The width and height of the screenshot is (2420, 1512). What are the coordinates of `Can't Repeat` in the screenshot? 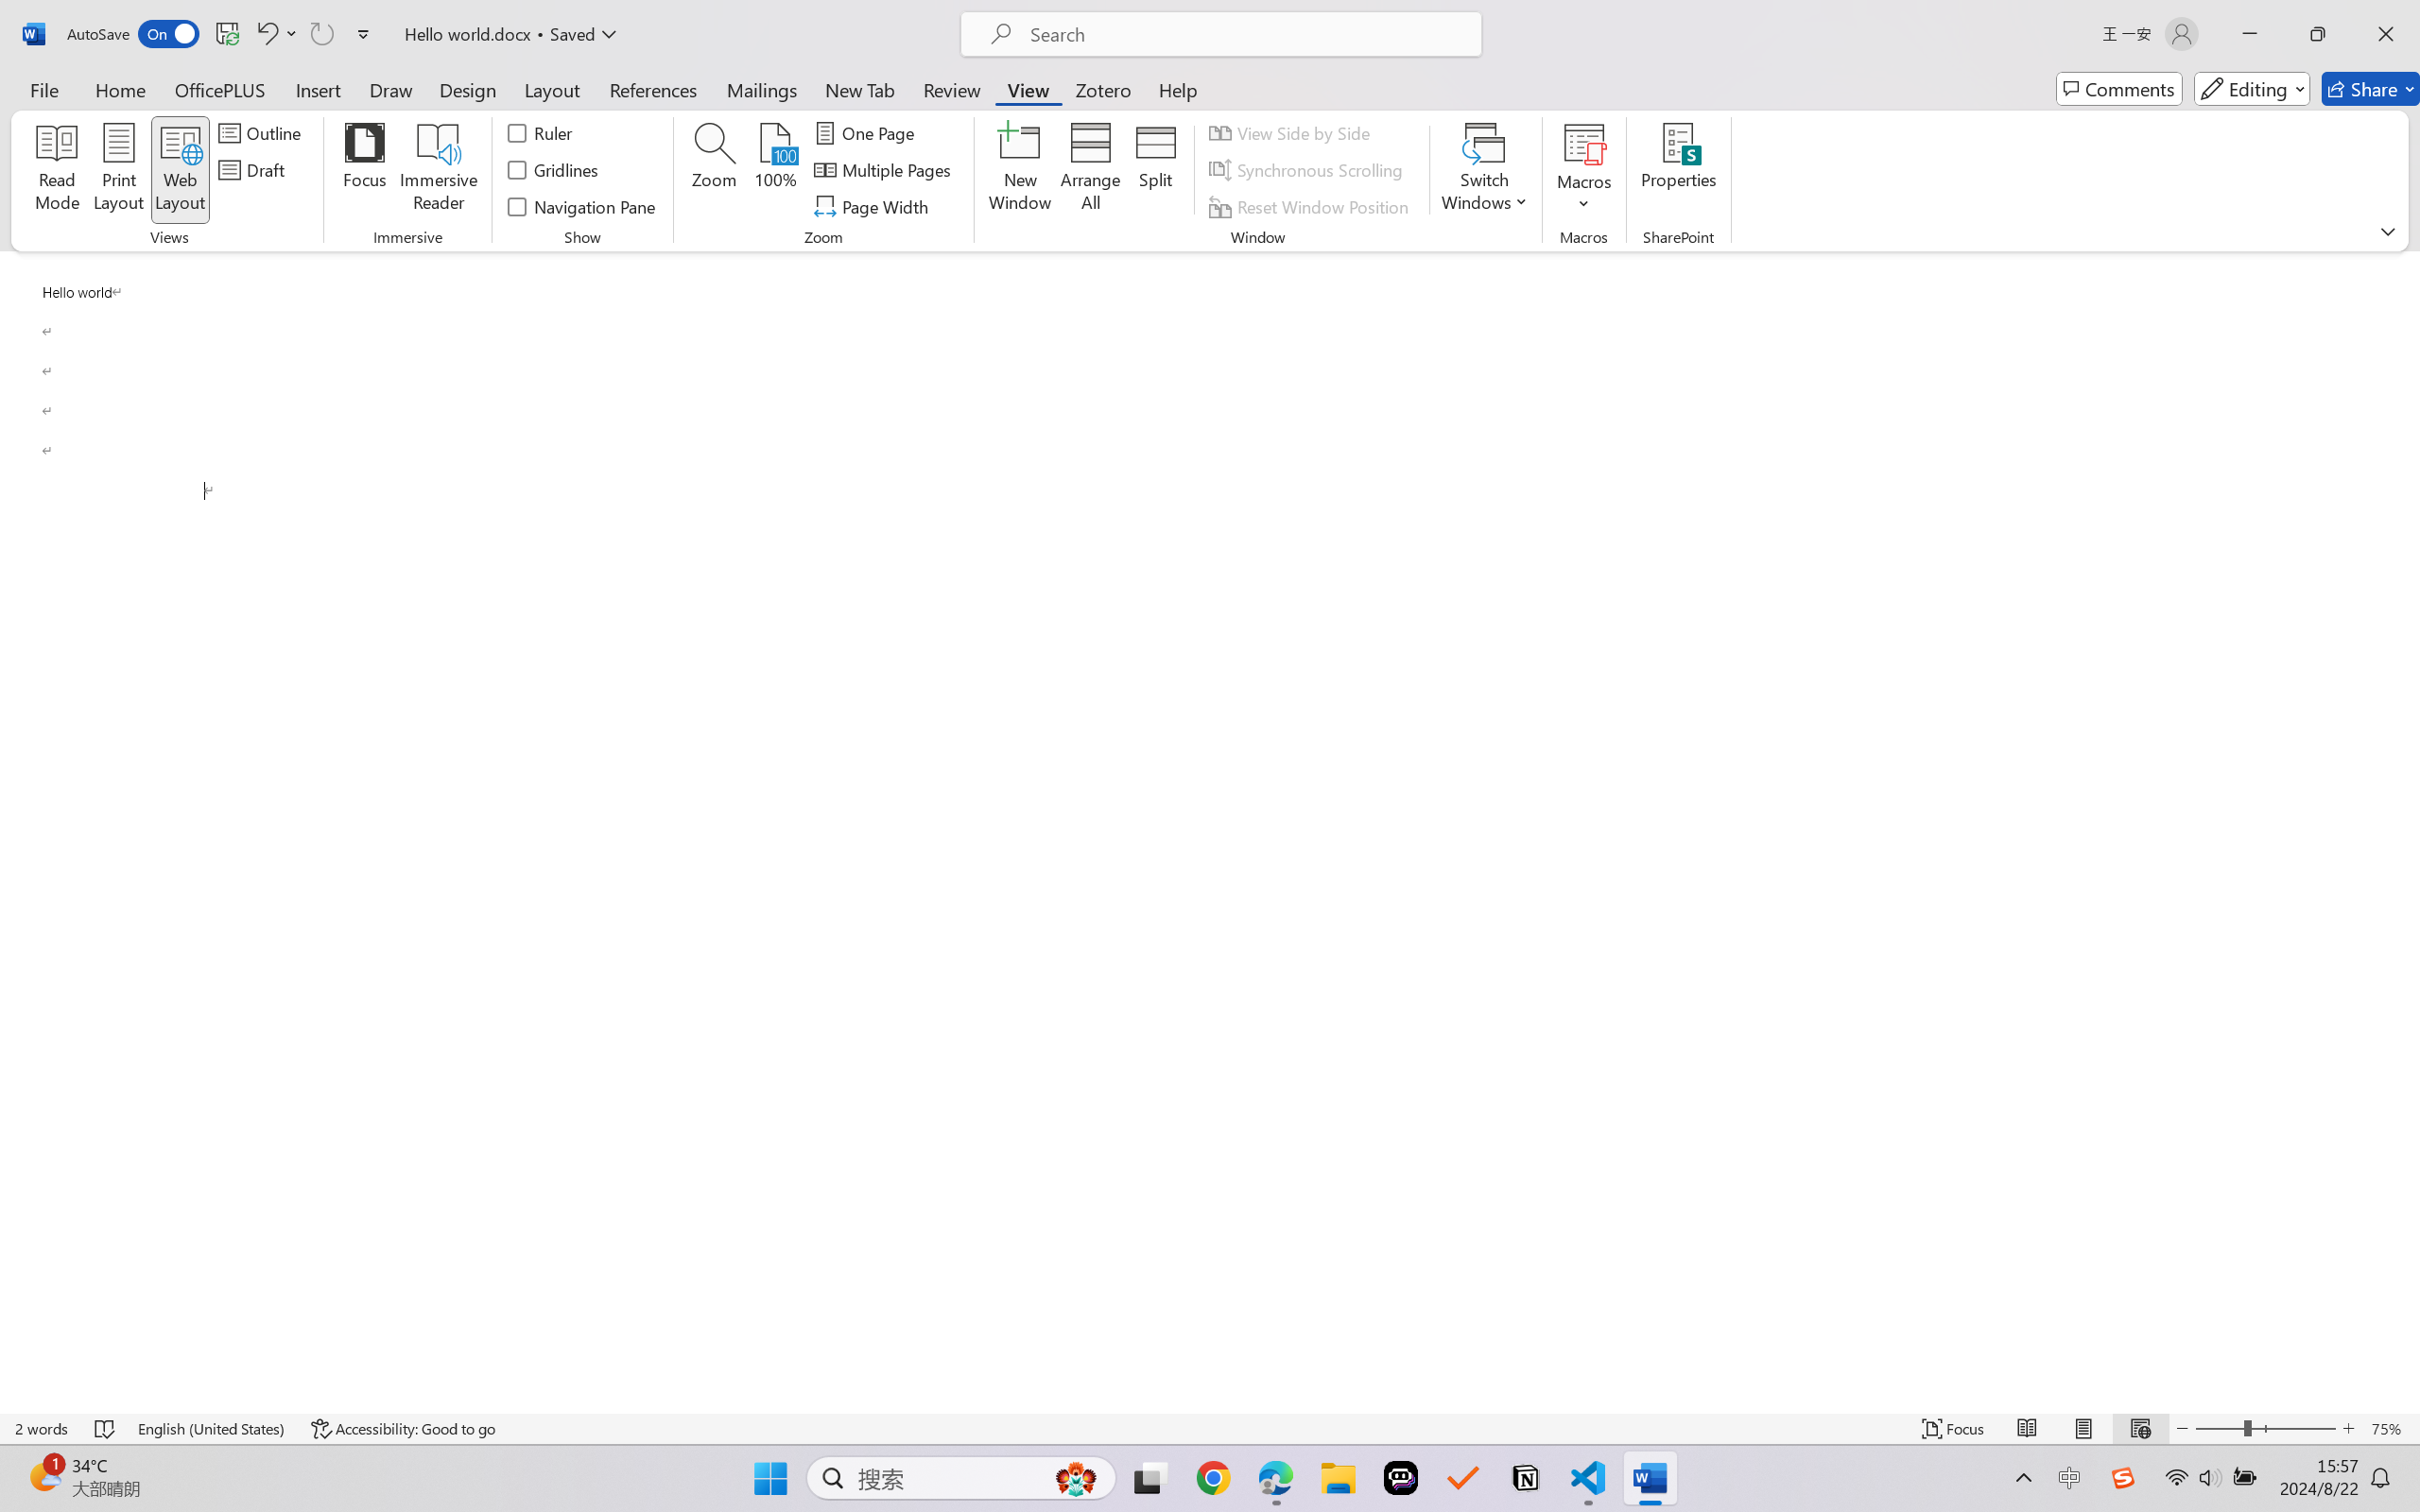 It's located at (321, 34).